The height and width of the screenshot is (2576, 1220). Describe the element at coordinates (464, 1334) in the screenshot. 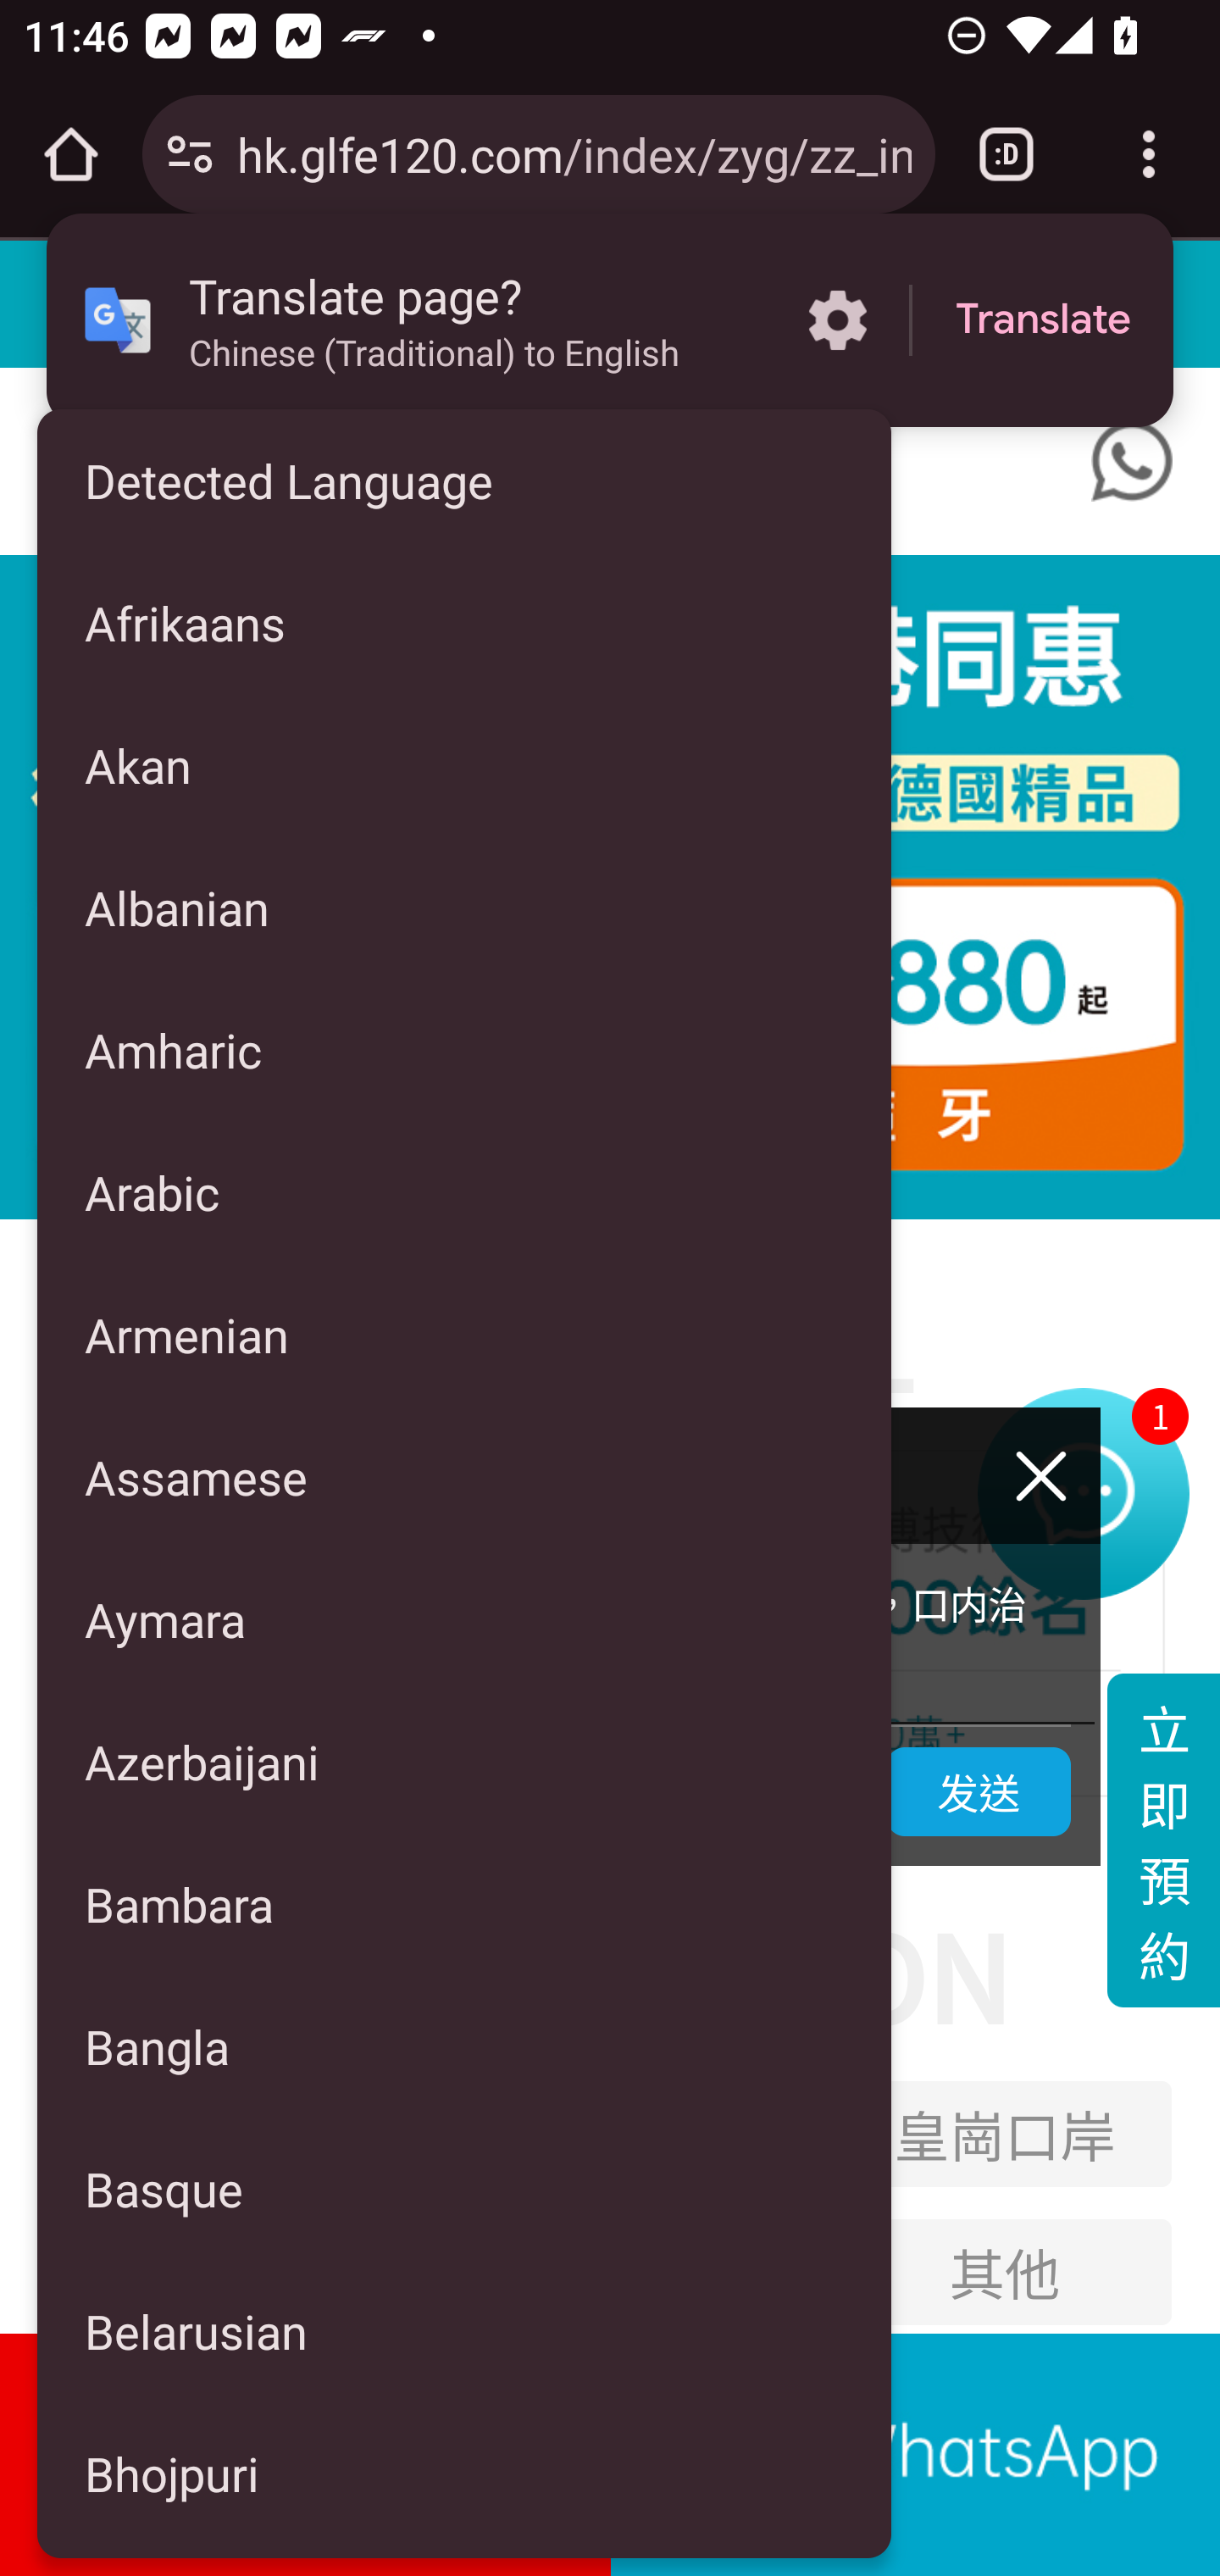

I see `Armenian` at that location.